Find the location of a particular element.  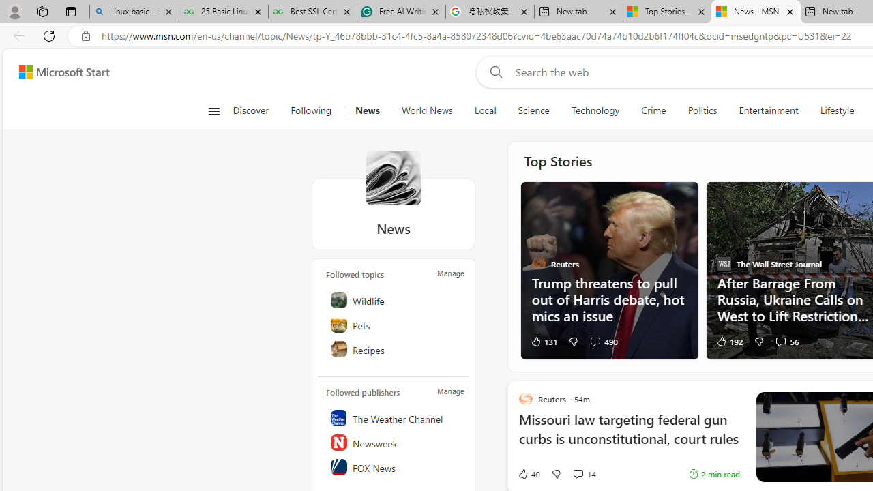

View comments 14 Comment is located at coordinates (578, 473).